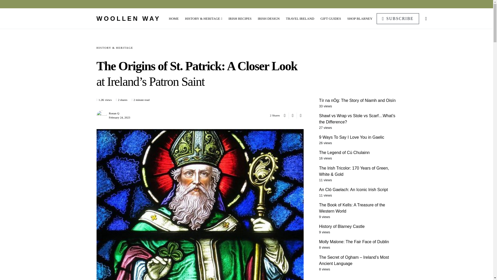  I want to click on SHOP BLARNEY, so click(358, 19).